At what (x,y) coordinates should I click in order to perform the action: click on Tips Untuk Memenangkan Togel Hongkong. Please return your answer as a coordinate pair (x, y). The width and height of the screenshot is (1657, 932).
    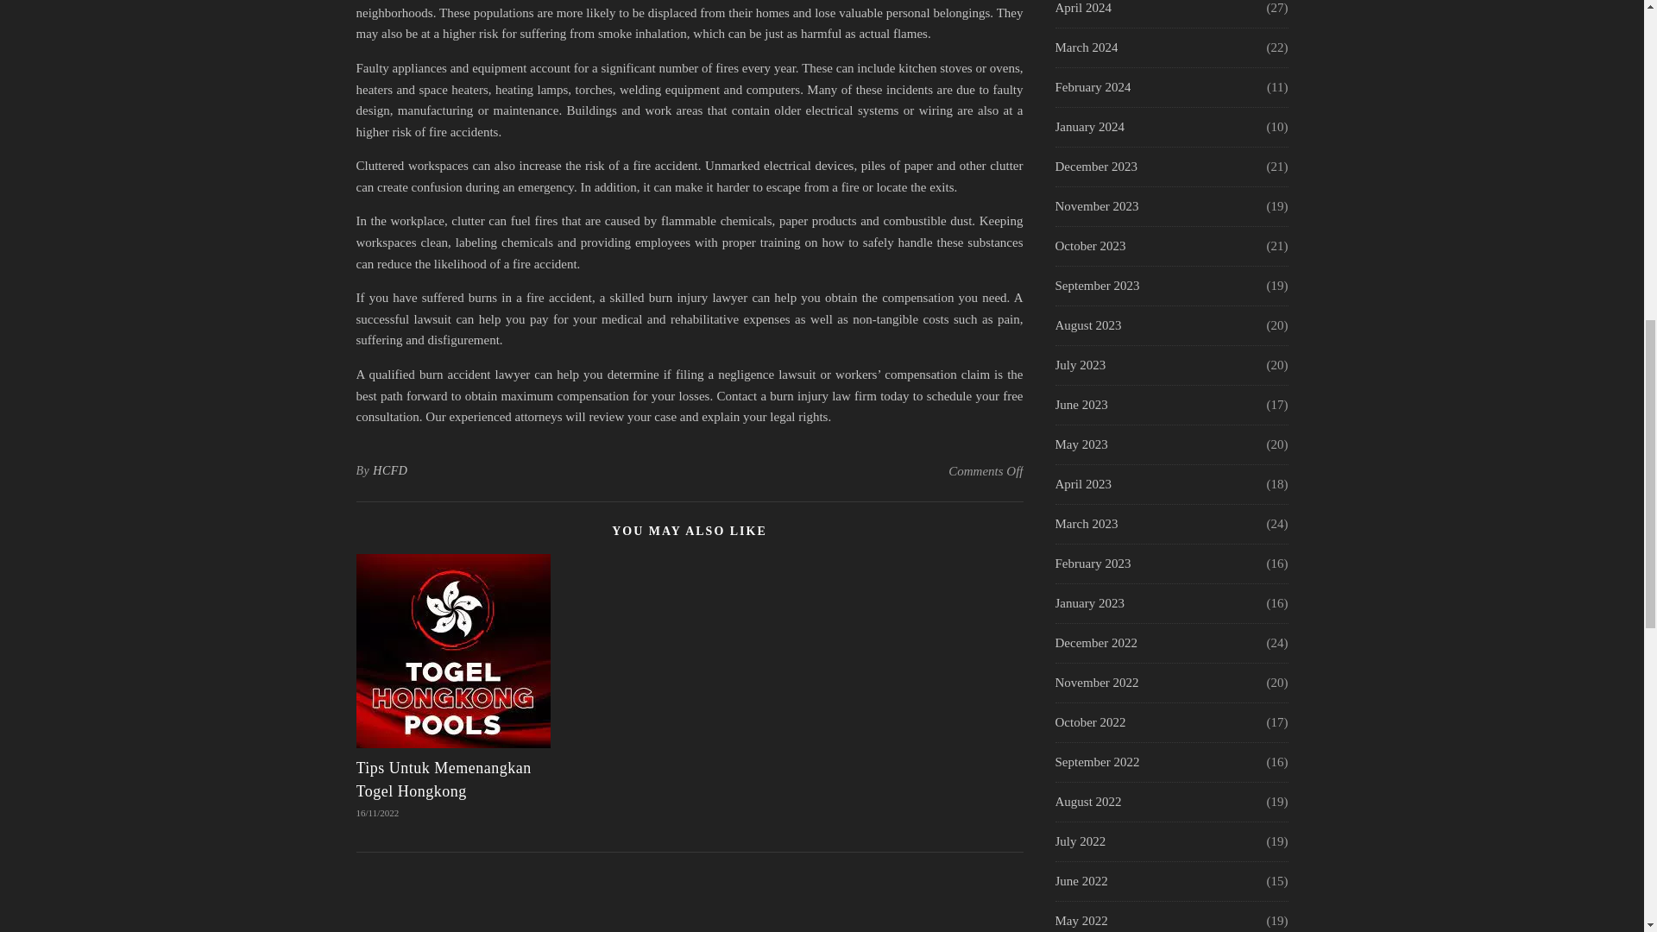
    Looking at the image, I should click on (443, 779).